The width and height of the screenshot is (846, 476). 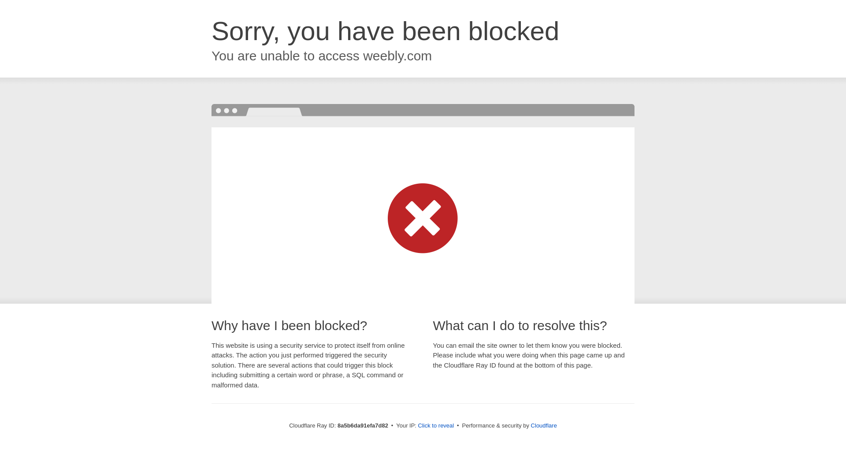 I want to click on Click to reveal, so click(x=436, y=426).